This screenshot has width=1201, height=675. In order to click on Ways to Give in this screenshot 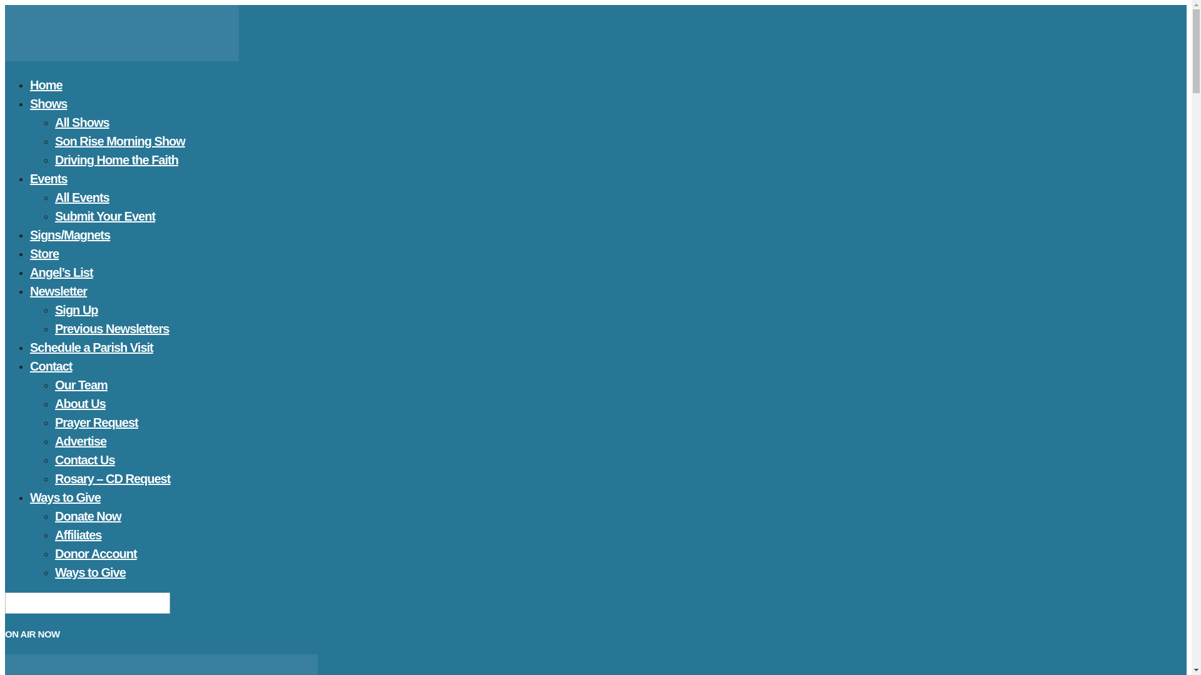, I will do `click(65, 497)`.